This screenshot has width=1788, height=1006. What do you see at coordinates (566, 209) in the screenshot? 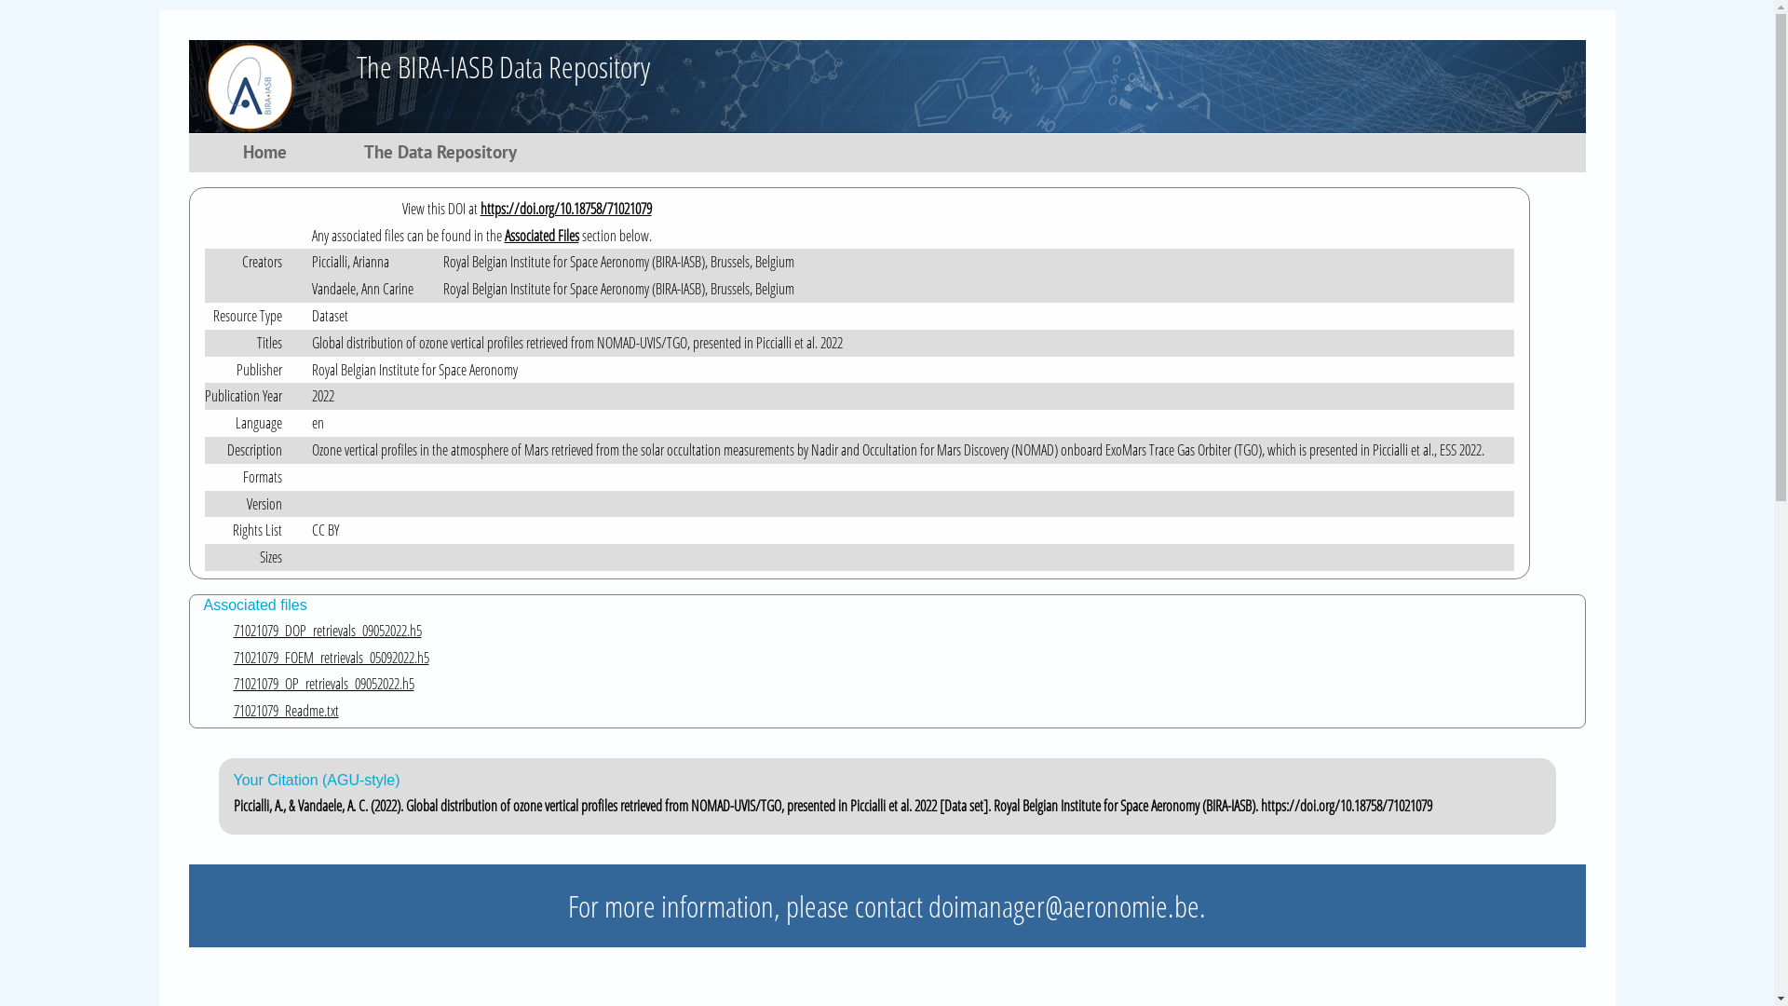
I see `https://doi.org/10.18758/71021079` at bounding box center [566, 209].